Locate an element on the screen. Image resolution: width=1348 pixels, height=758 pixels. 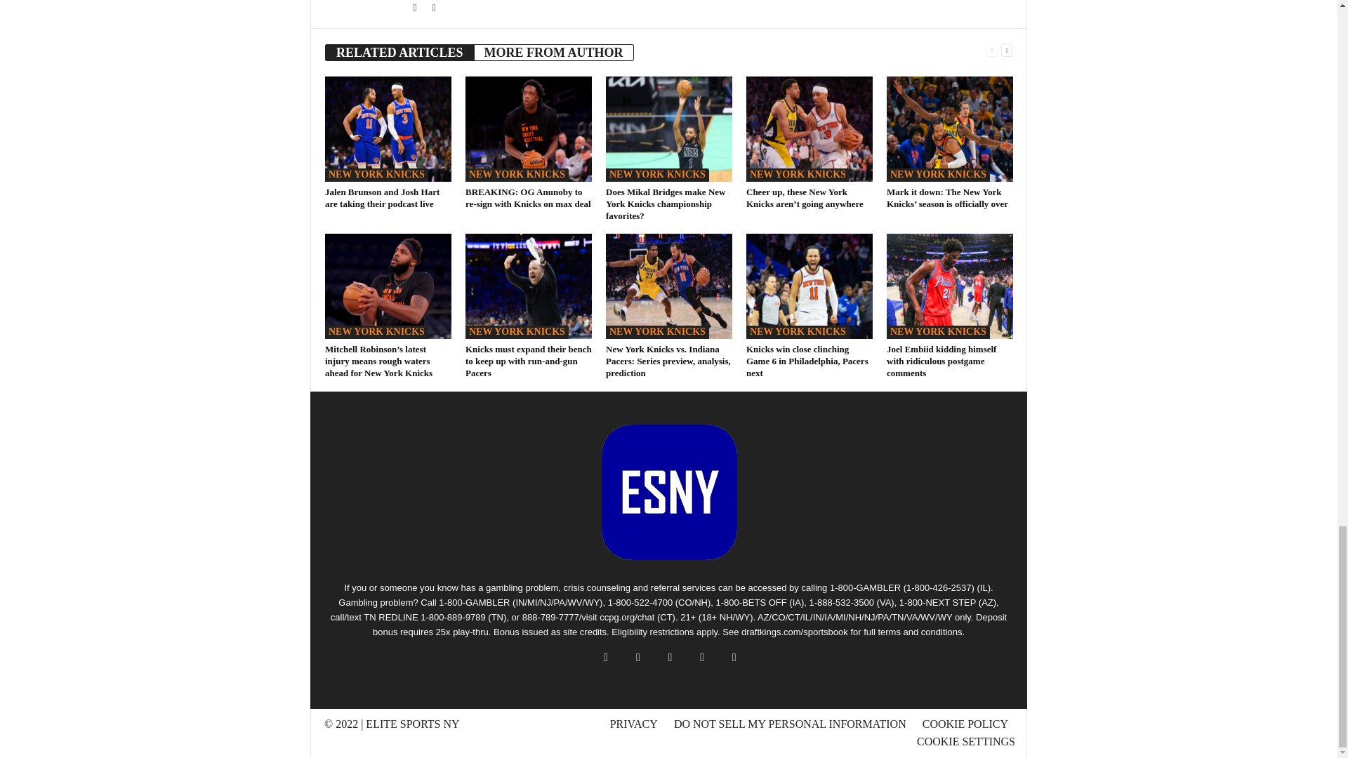
Linkedin is located at coordinates (434, 8).